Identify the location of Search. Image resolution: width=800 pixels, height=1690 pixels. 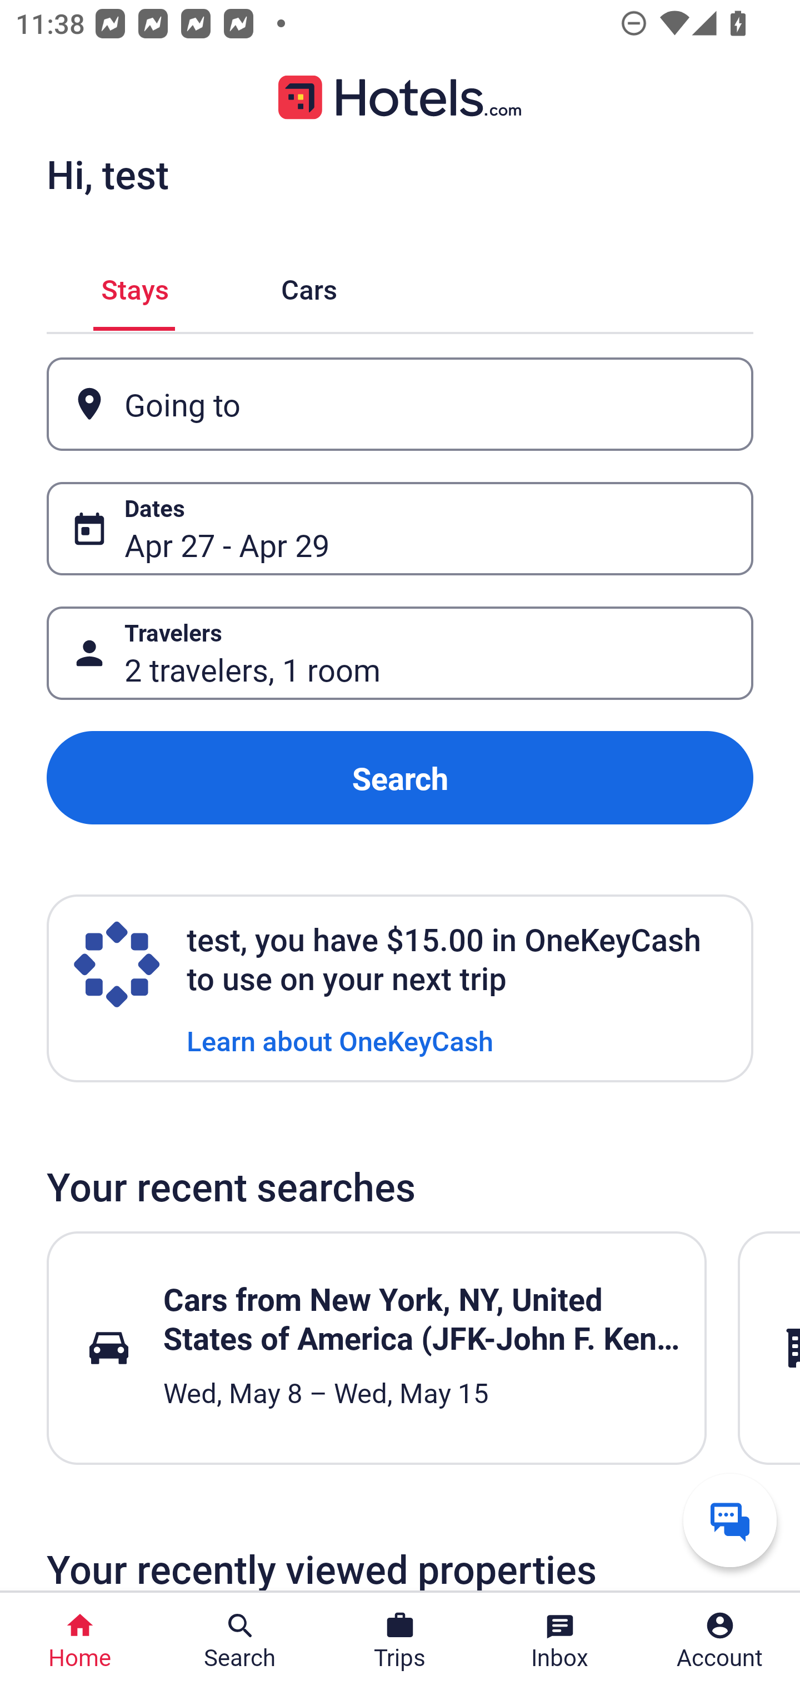
(400, 778).